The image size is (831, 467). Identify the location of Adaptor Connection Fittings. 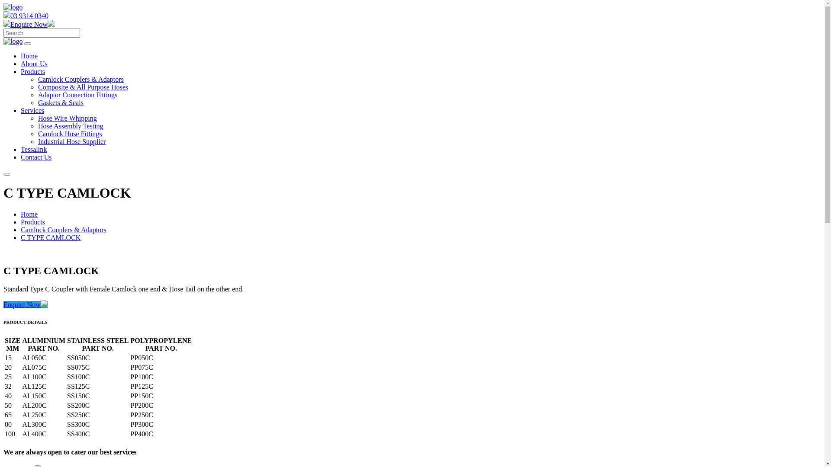
(78, 95).